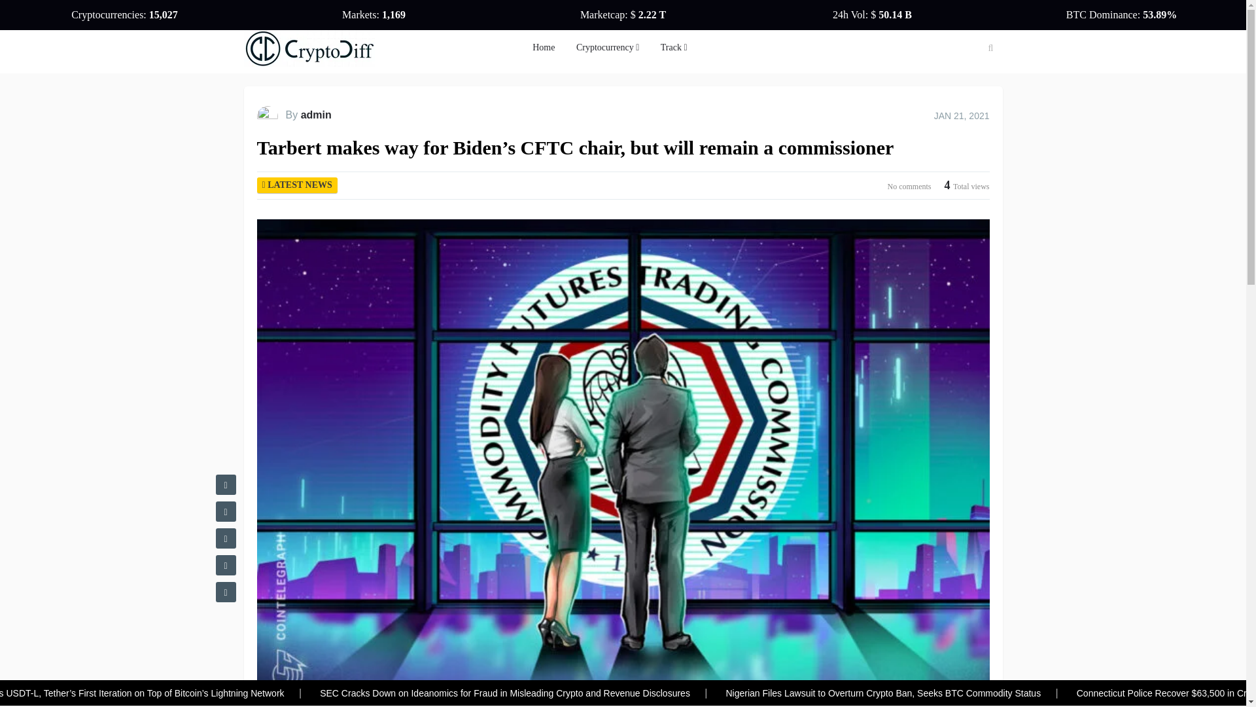  What do you see at coordinates (300, 185) in the screenshot?
I see `View all posts in Latest News` at bounding box center [300, 185].